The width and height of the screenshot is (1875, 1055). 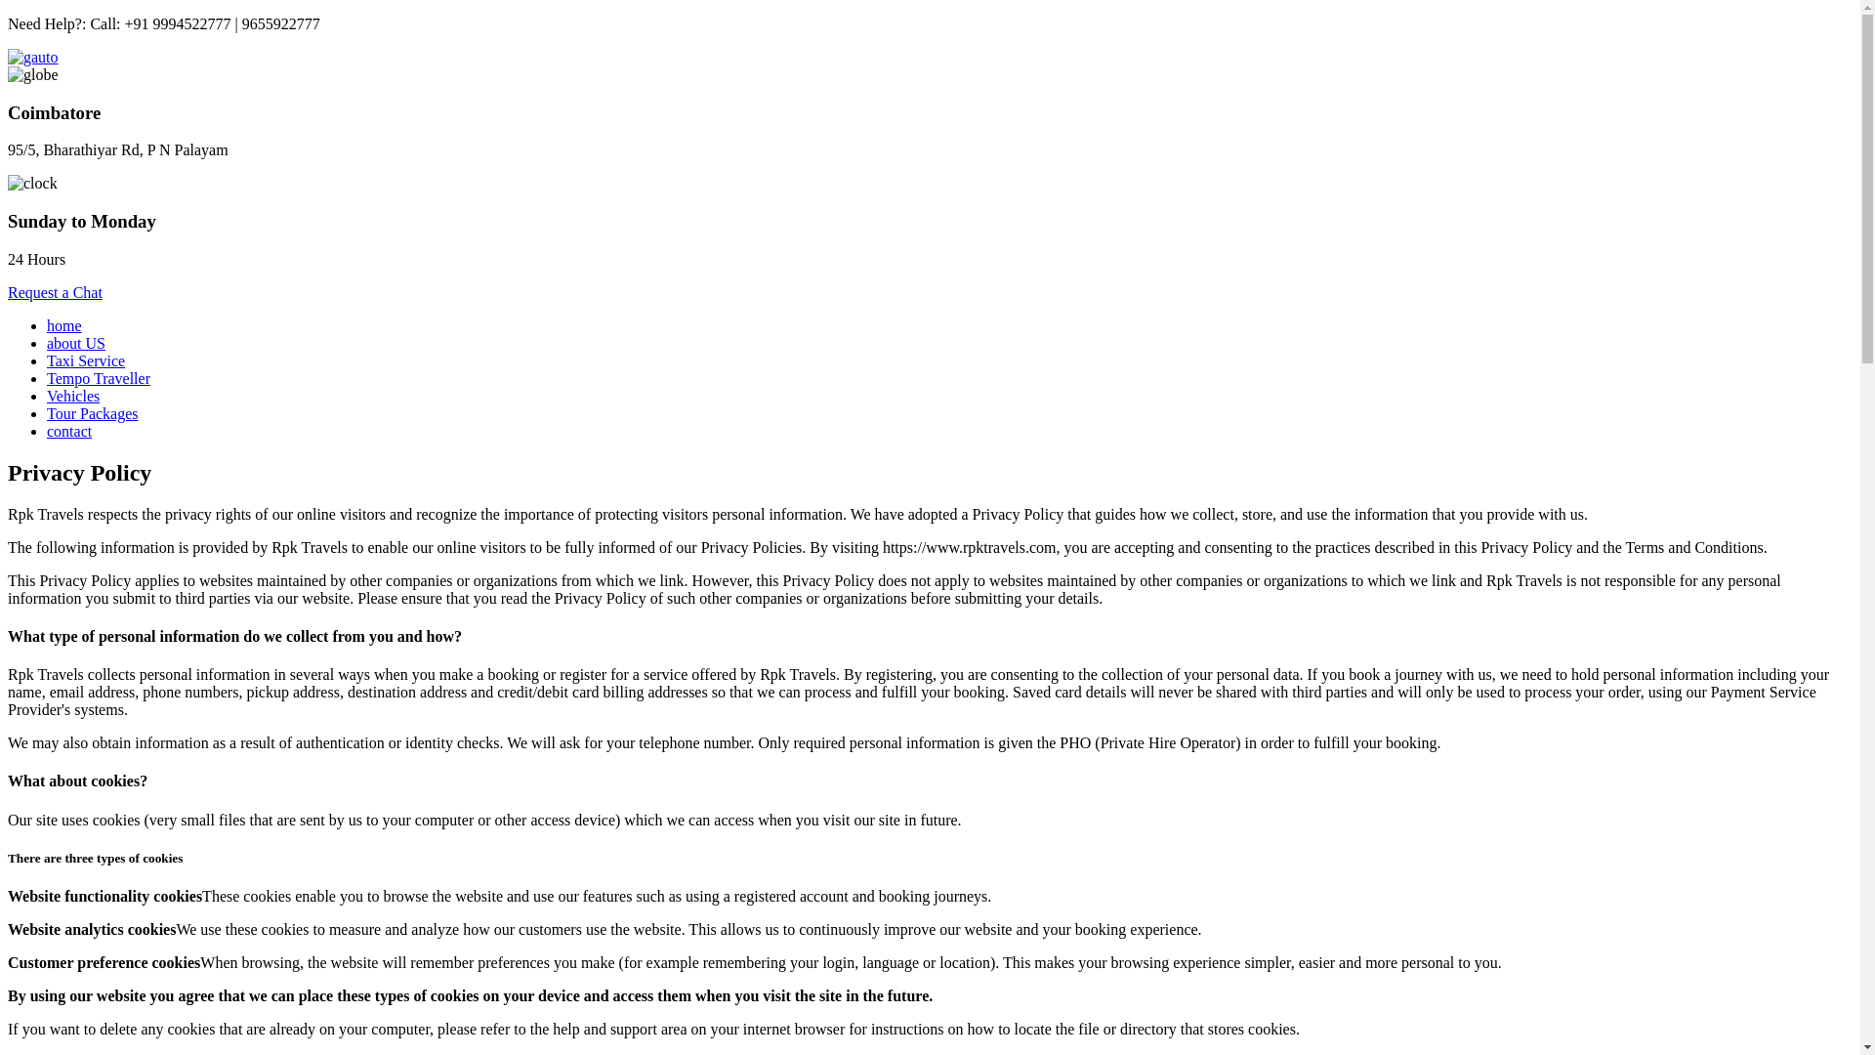 What do you see at coordinates (93, 413) in the screenshot?
I see `Tour Packages` at bounding box center [93, 413].